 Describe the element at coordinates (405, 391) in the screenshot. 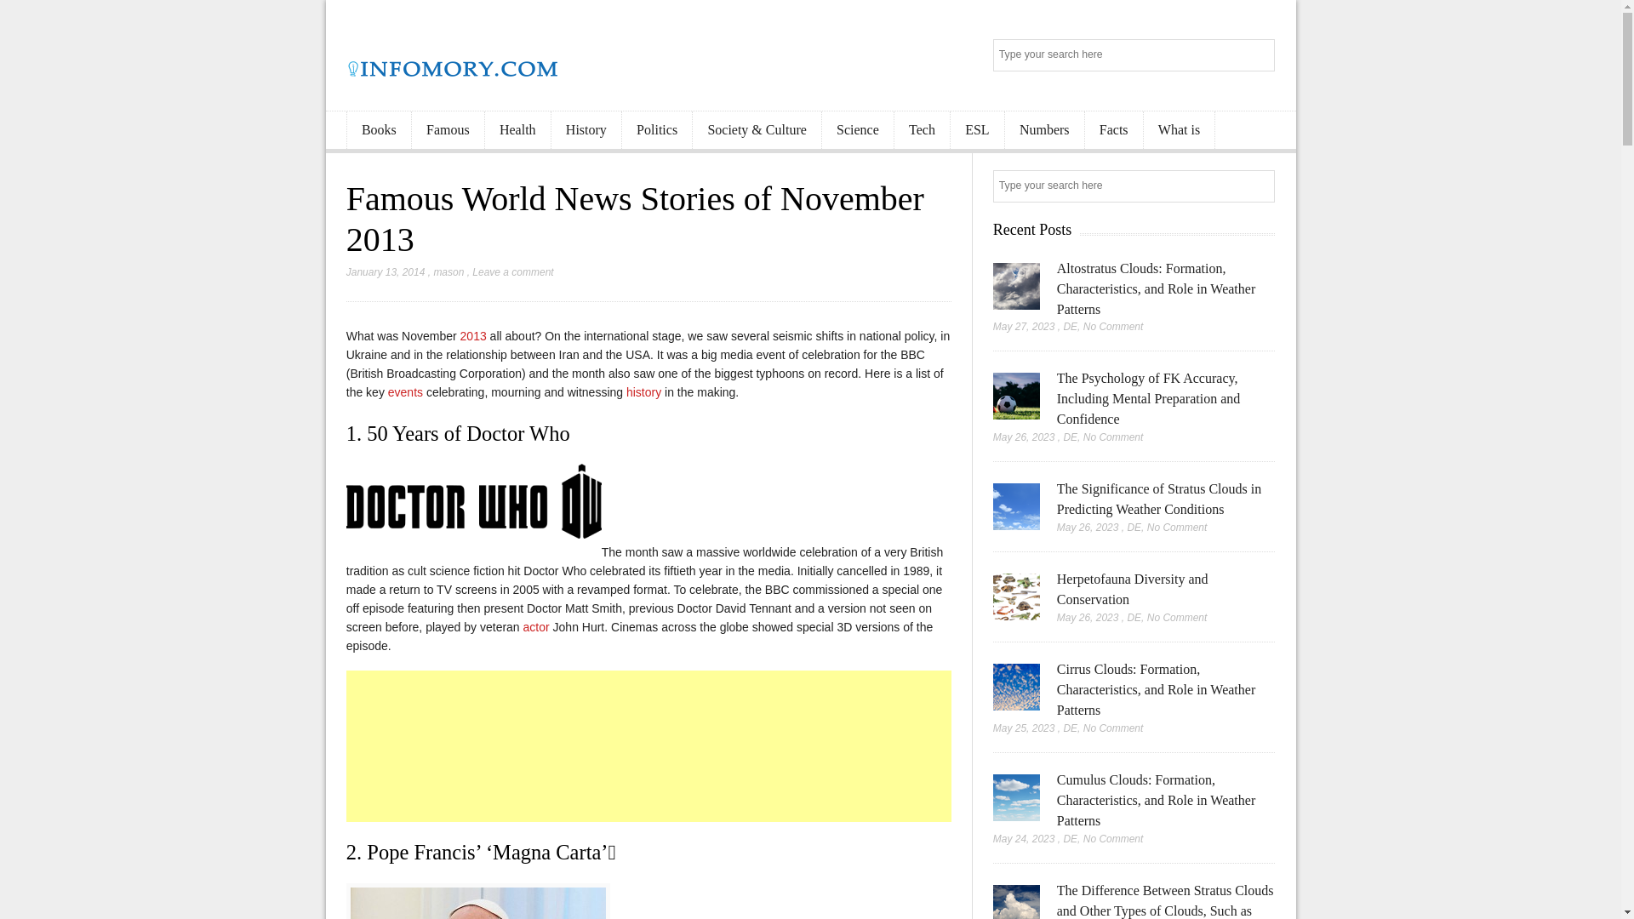

I see `events` at that location.